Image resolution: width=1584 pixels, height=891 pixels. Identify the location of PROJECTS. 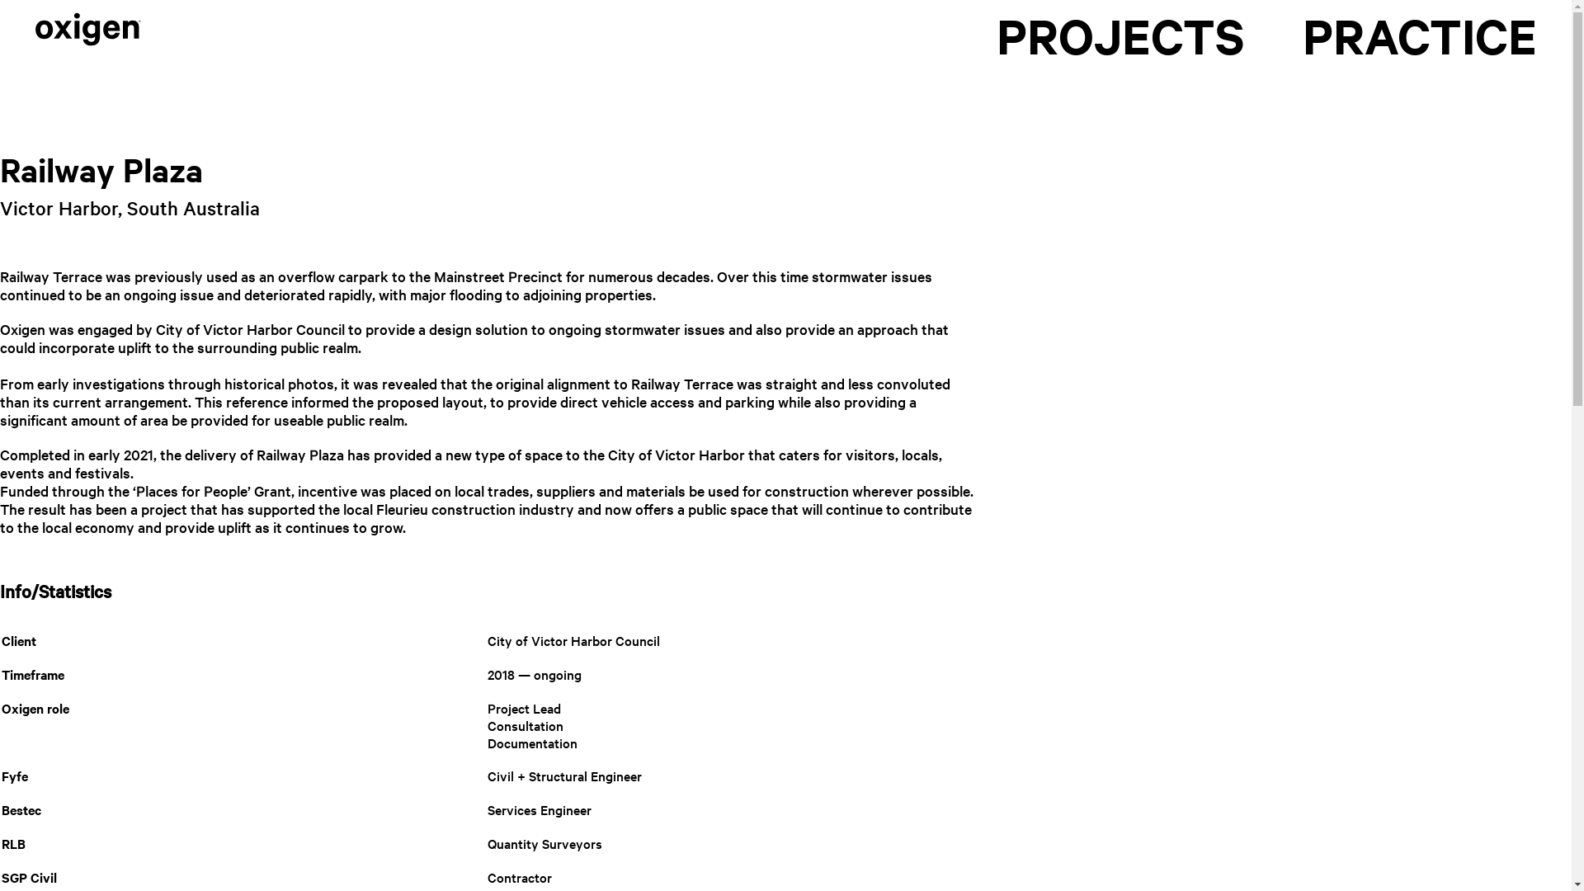
(1120, 36).